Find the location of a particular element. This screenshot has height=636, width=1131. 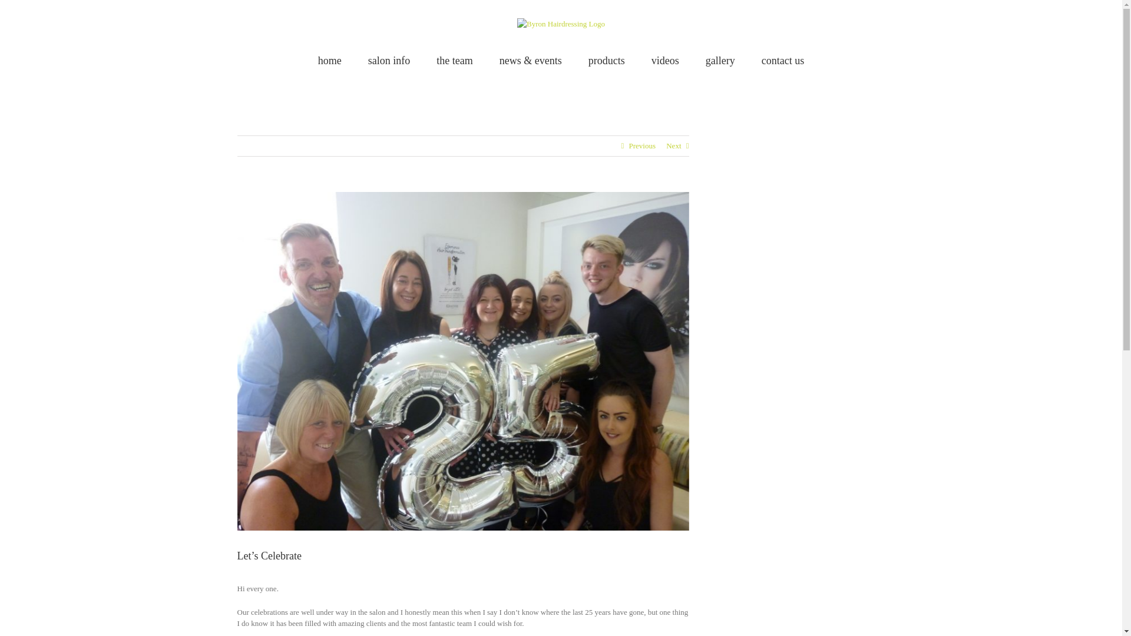

gallery is located at coordinates (720, 60).